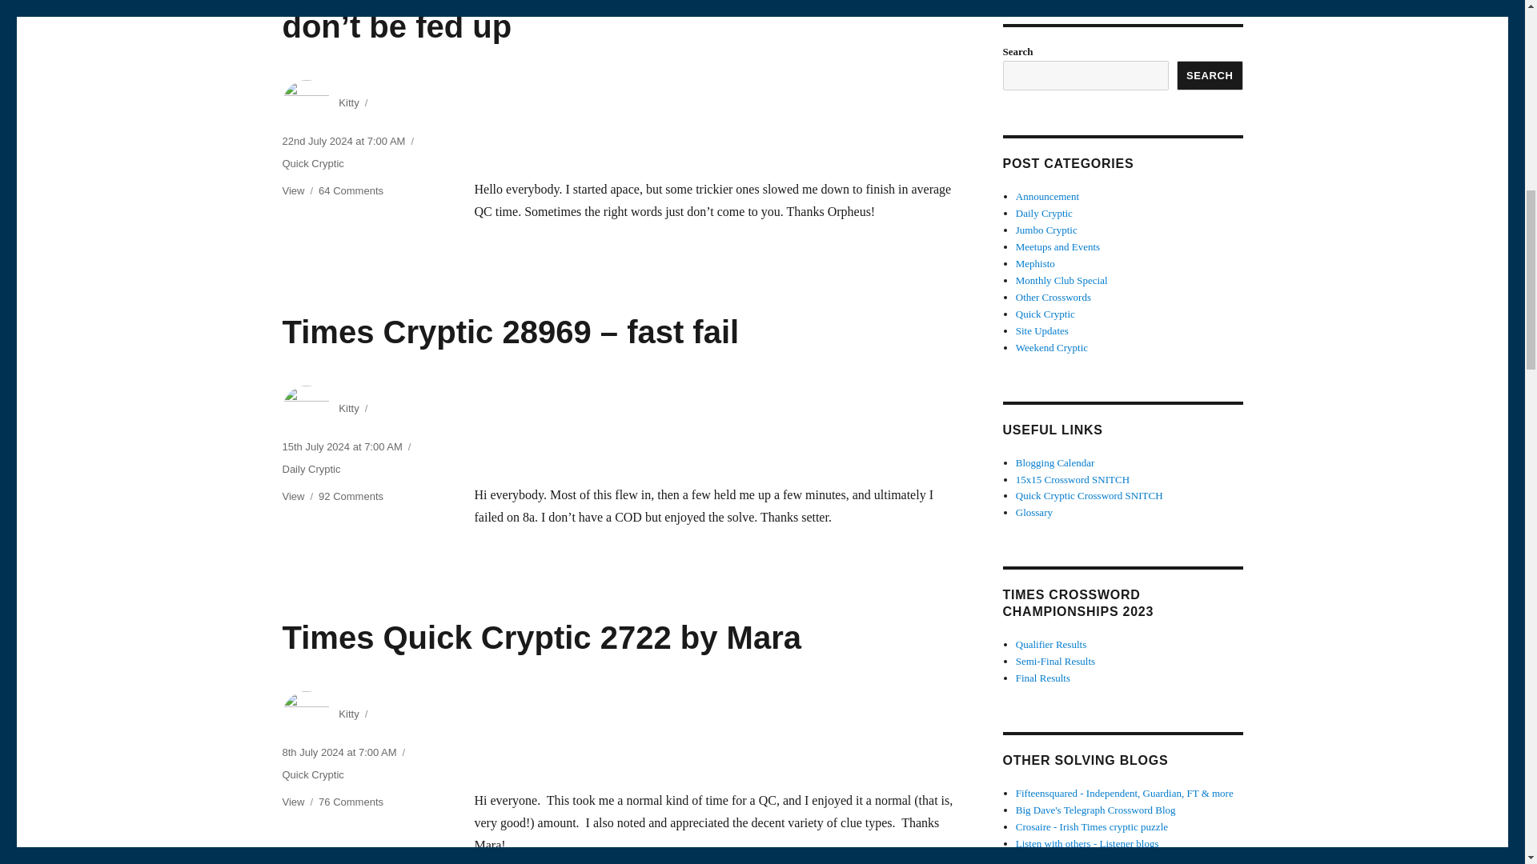 Image resolution: width=1537 pixels, height=864 pixels. What do you see at coordinates (341, 446) in the screenshot?
I see `15th July 2024 at 7:00 AM` at bounding box center [341, 446].